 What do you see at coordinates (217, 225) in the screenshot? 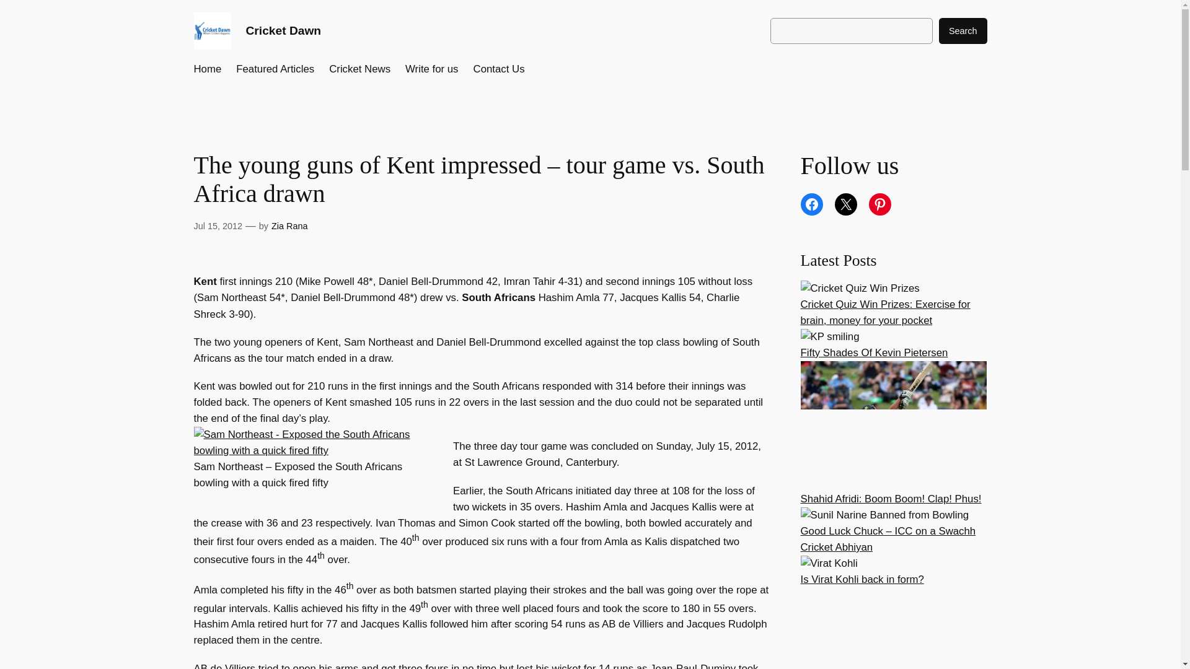
I see `Jul 15, 2012` at bounding box center [217, 225].